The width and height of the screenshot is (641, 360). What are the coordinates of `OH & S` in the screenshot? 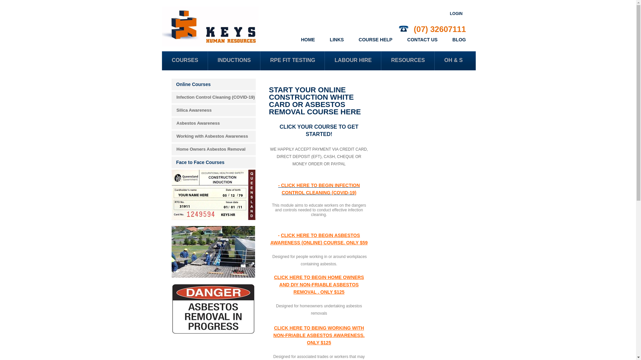 It's located at (453, 61).